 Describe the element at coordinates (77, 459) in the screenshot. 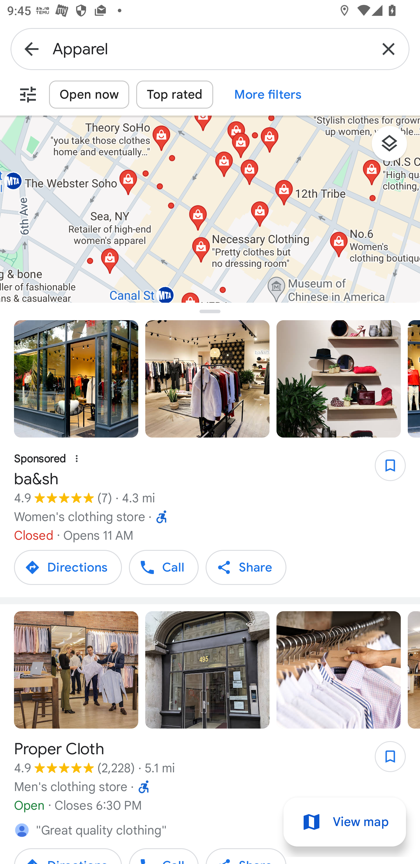

I see `About this ad` at that location.